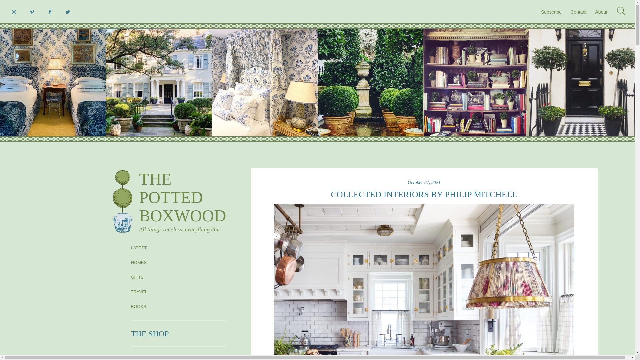  What do you see at coordinates (601, 12) in the screenshot?
I see `About` at bounding box center [601, 12].